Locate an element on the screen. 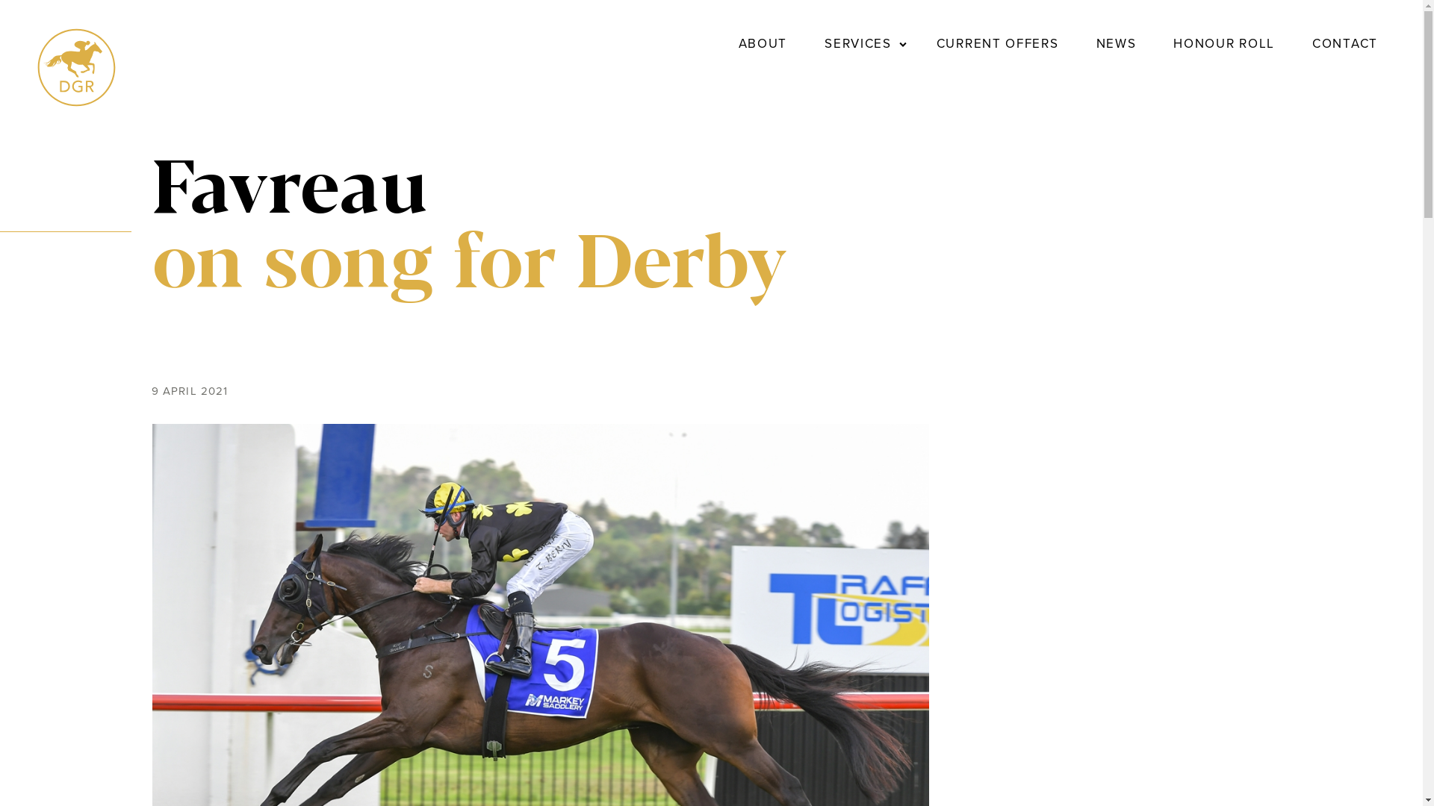  SERVICES is located at coordinates (858, 44).